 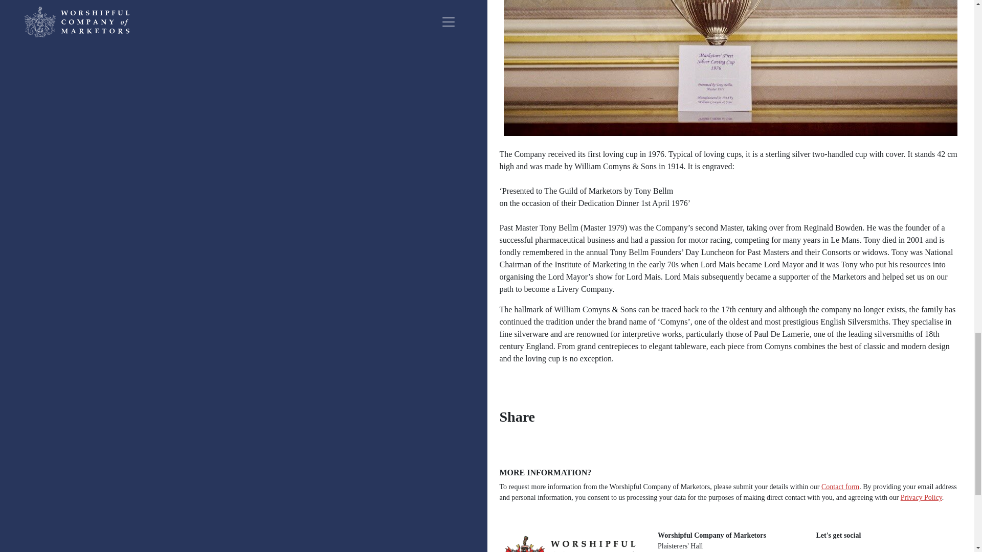 I want to click on Share to Email, so click(x=724, y=419).